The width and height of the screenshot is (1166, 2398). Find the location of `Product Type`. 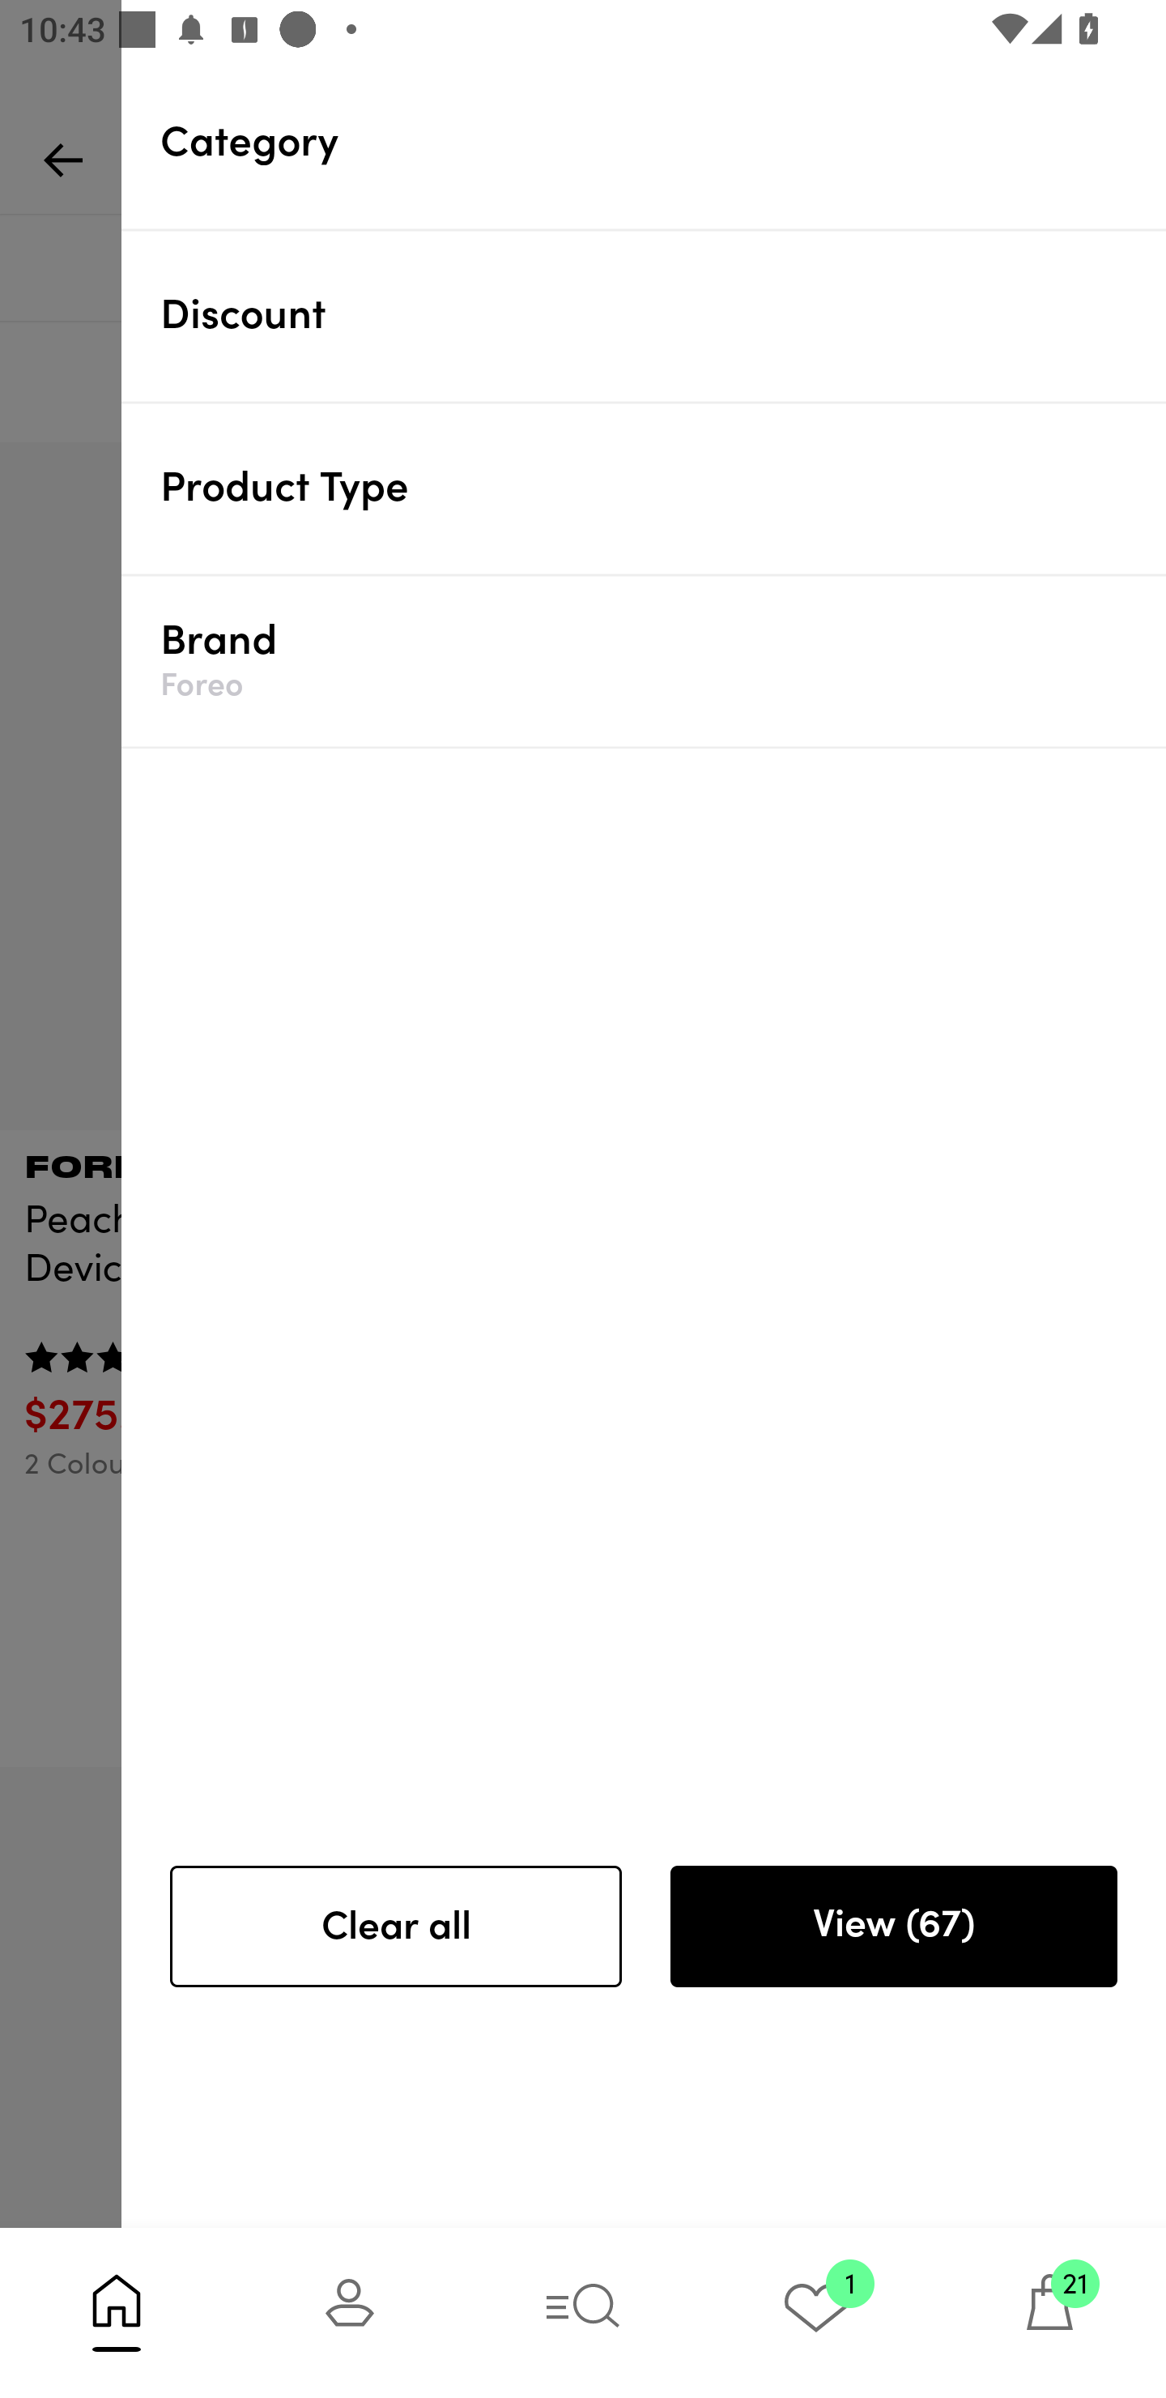

Product Type is located at coordinates (663, 488).